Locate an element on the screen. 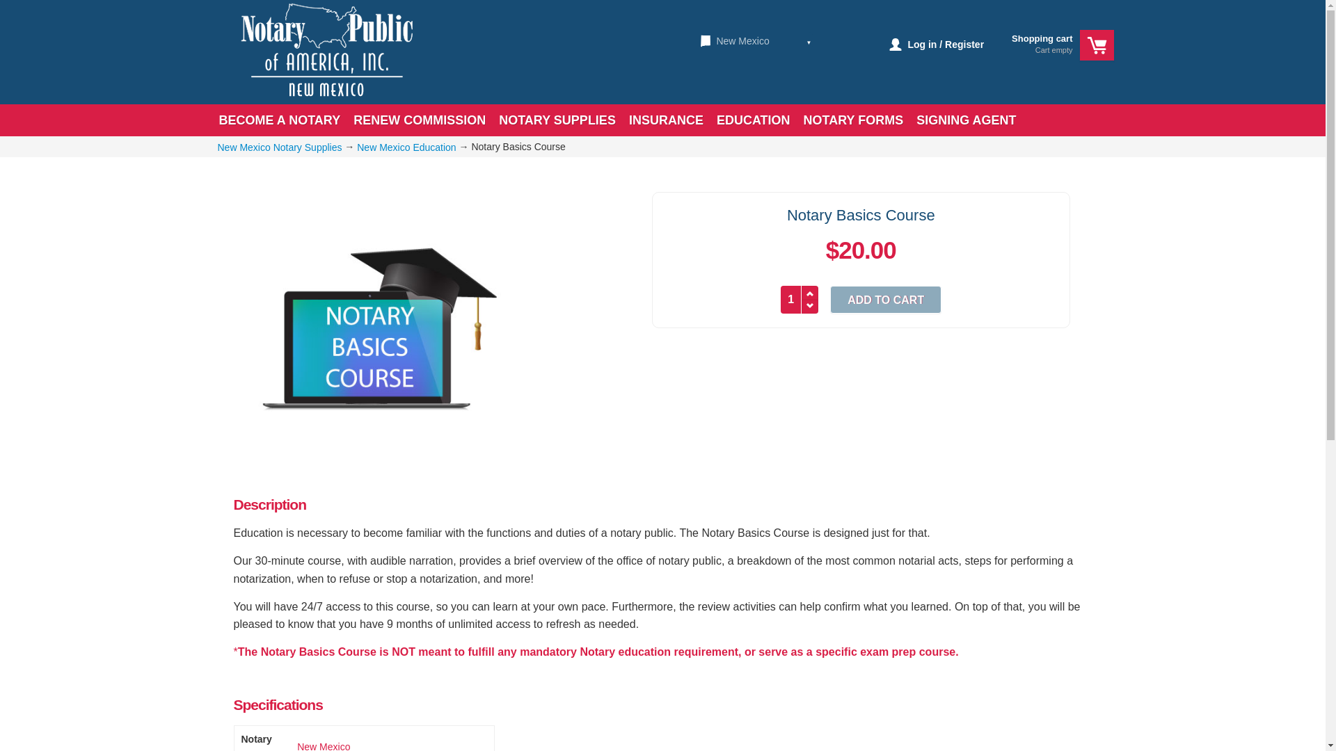 The image size is (1336, 751). New Mexico Notary Supplies is located at coordinates (279, 146).